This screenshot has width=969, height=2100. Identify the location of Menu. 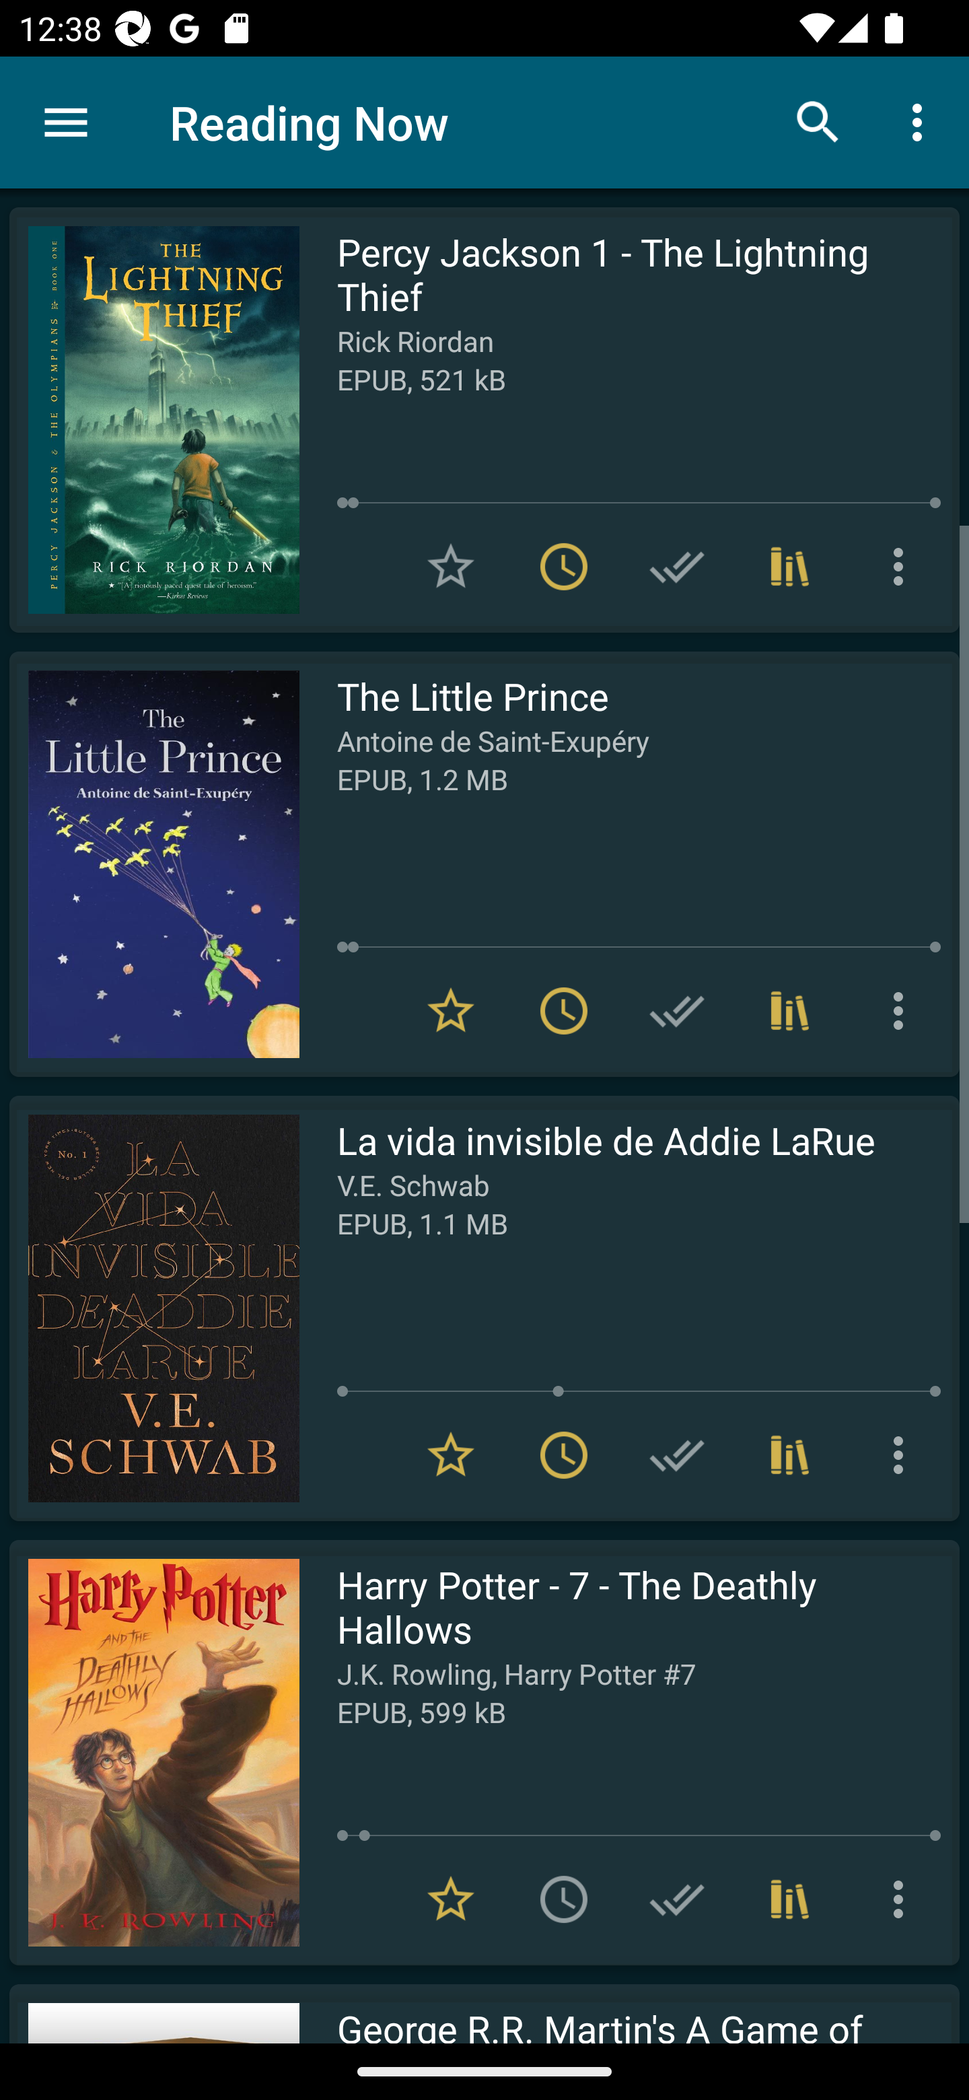
(66, 123).